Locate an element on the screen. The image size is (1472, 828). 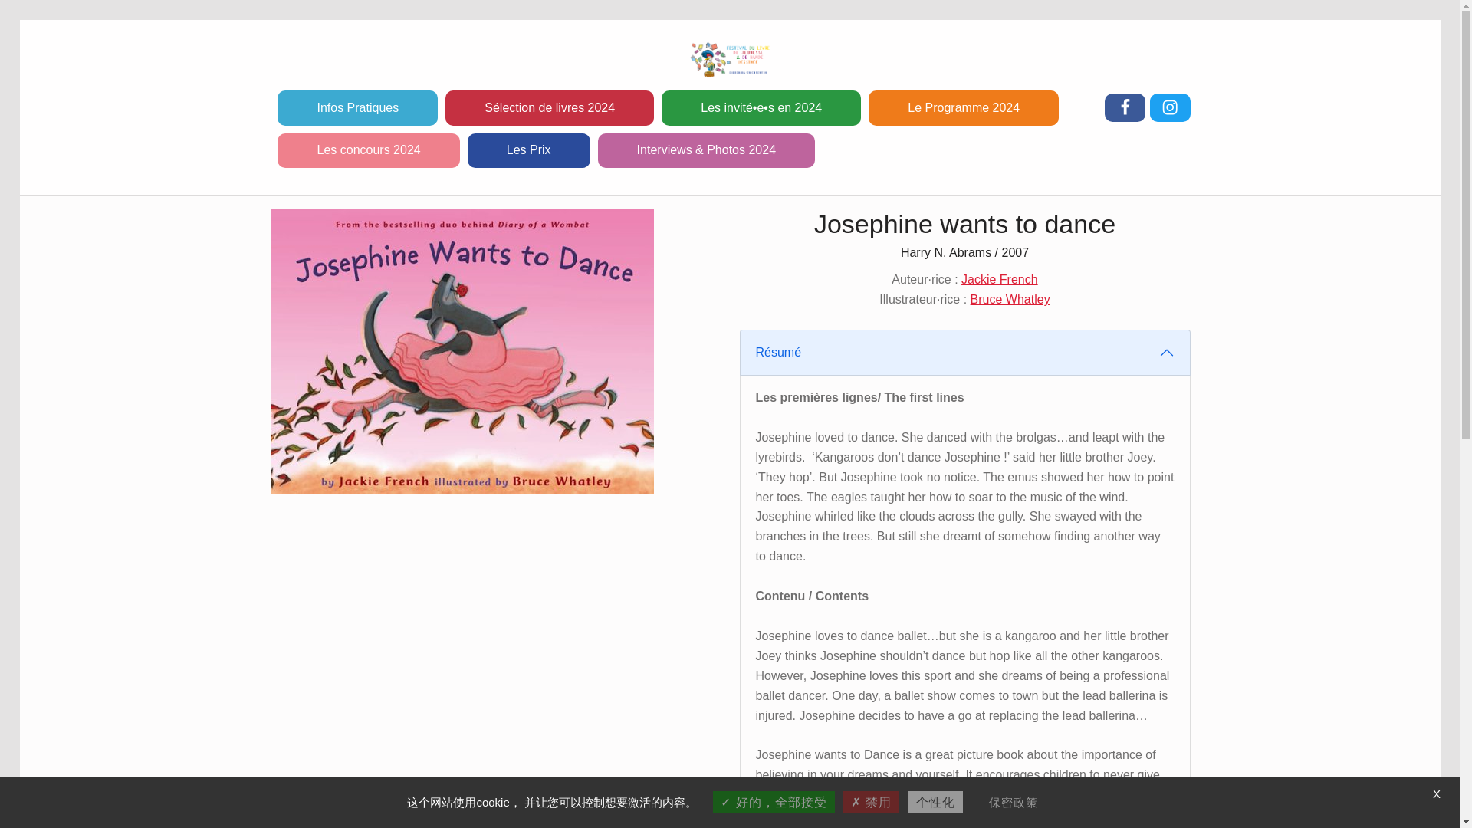
Jackie French is located at coordinates (999, 279).